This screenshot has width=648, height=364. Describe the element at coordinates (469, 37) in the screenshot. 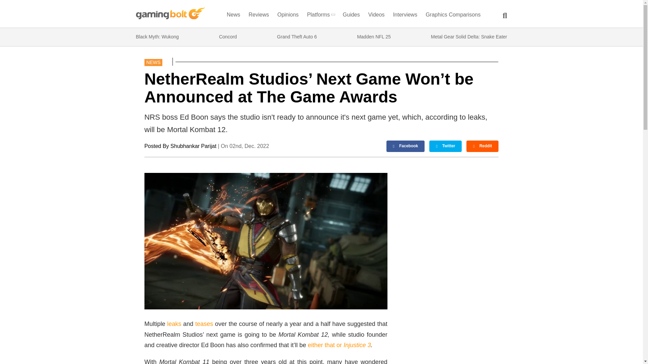

I see `Metal Gear Solid Delta: Snake Eater` at that location.